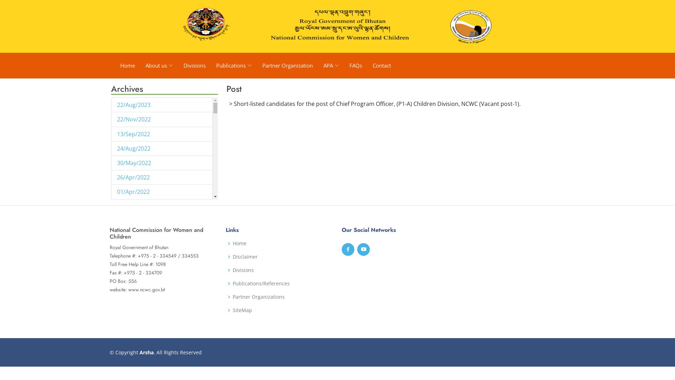 The image size is (675, 380). What do you see at coordinates (134, 177) in the screenshot?
I see `26/Apr/2022` at bounding box center [134, 177].